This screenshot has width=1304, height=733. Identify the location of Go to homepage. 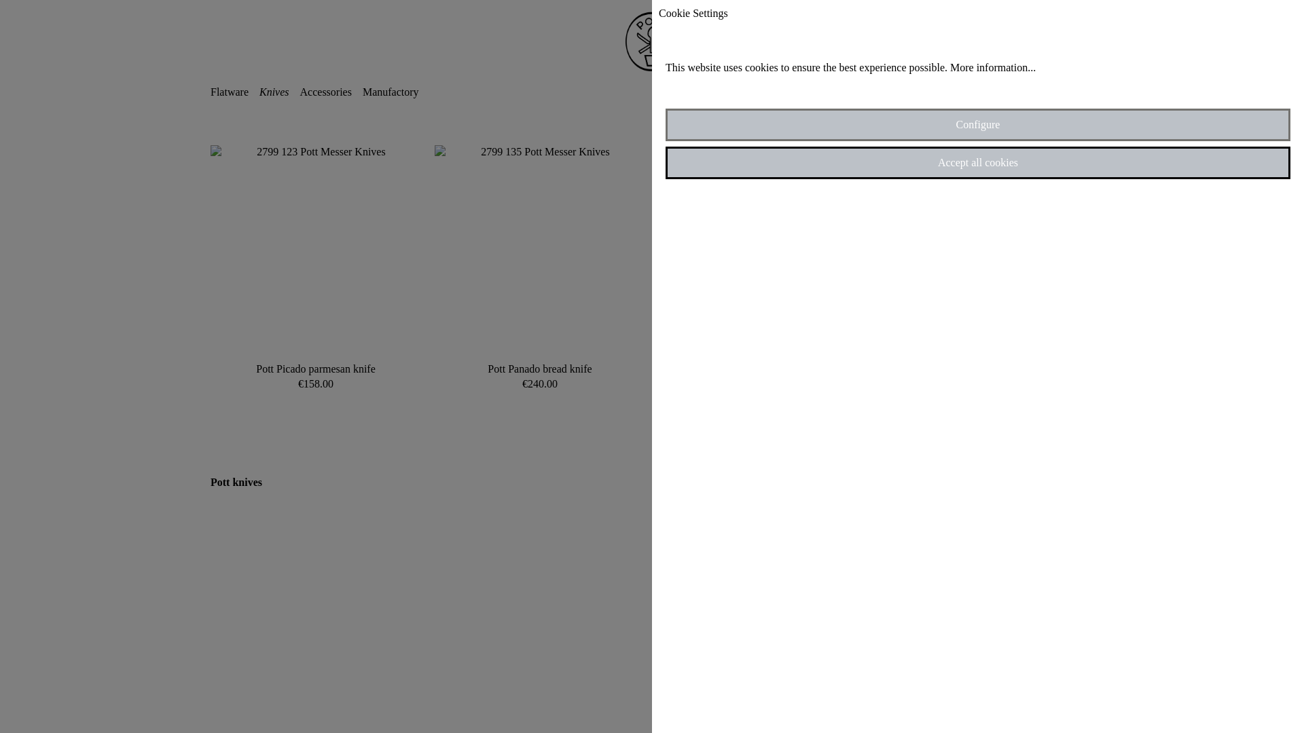
(652, 41).